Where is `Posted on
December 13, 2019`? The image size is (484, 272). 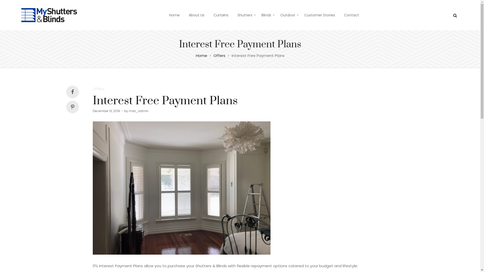 Posted on
December 13, 2019 is located at coordinates (106, 111).